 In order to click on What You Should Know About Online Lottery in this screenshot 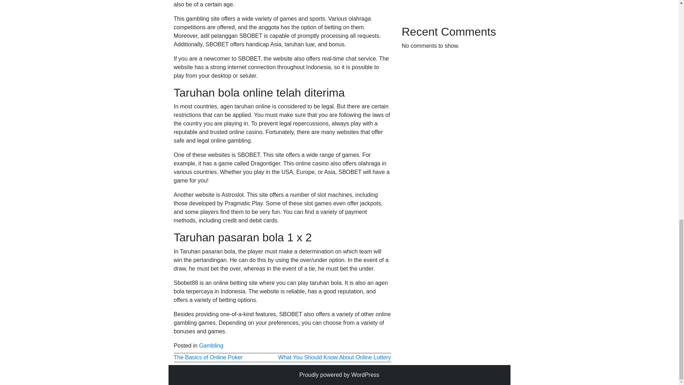, I will do `click(335, 357)`.